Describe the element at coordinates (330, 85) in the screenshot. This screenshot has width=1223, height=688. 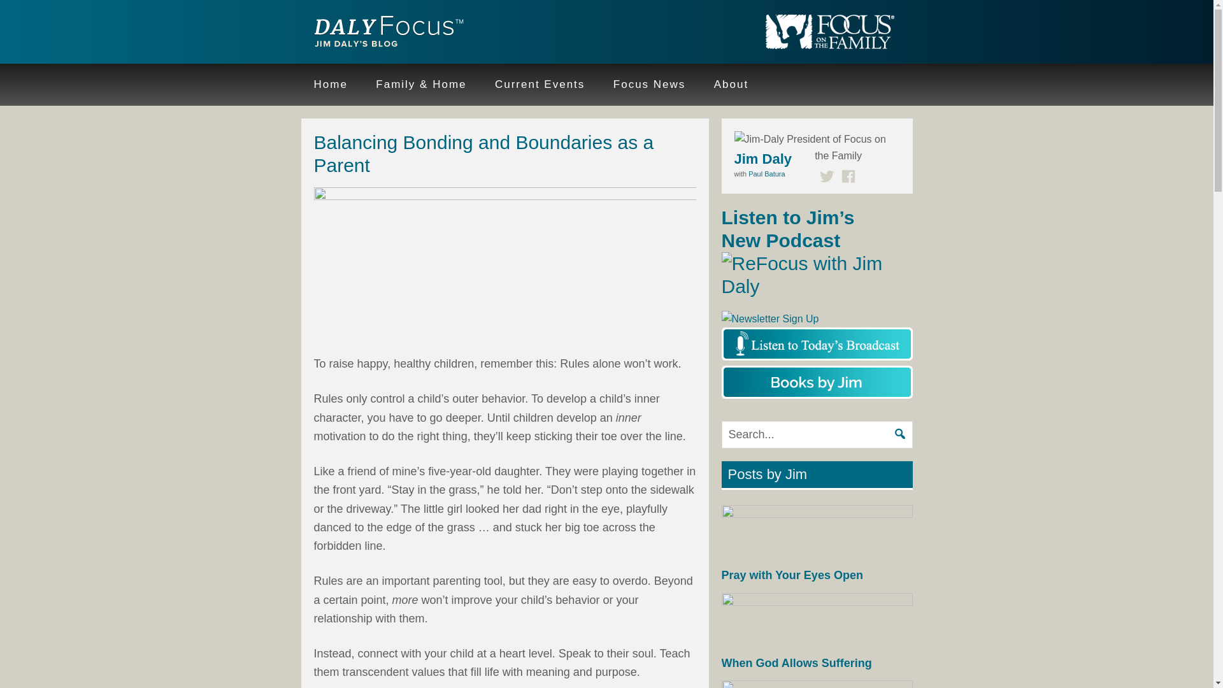
I see `Home` at that location.